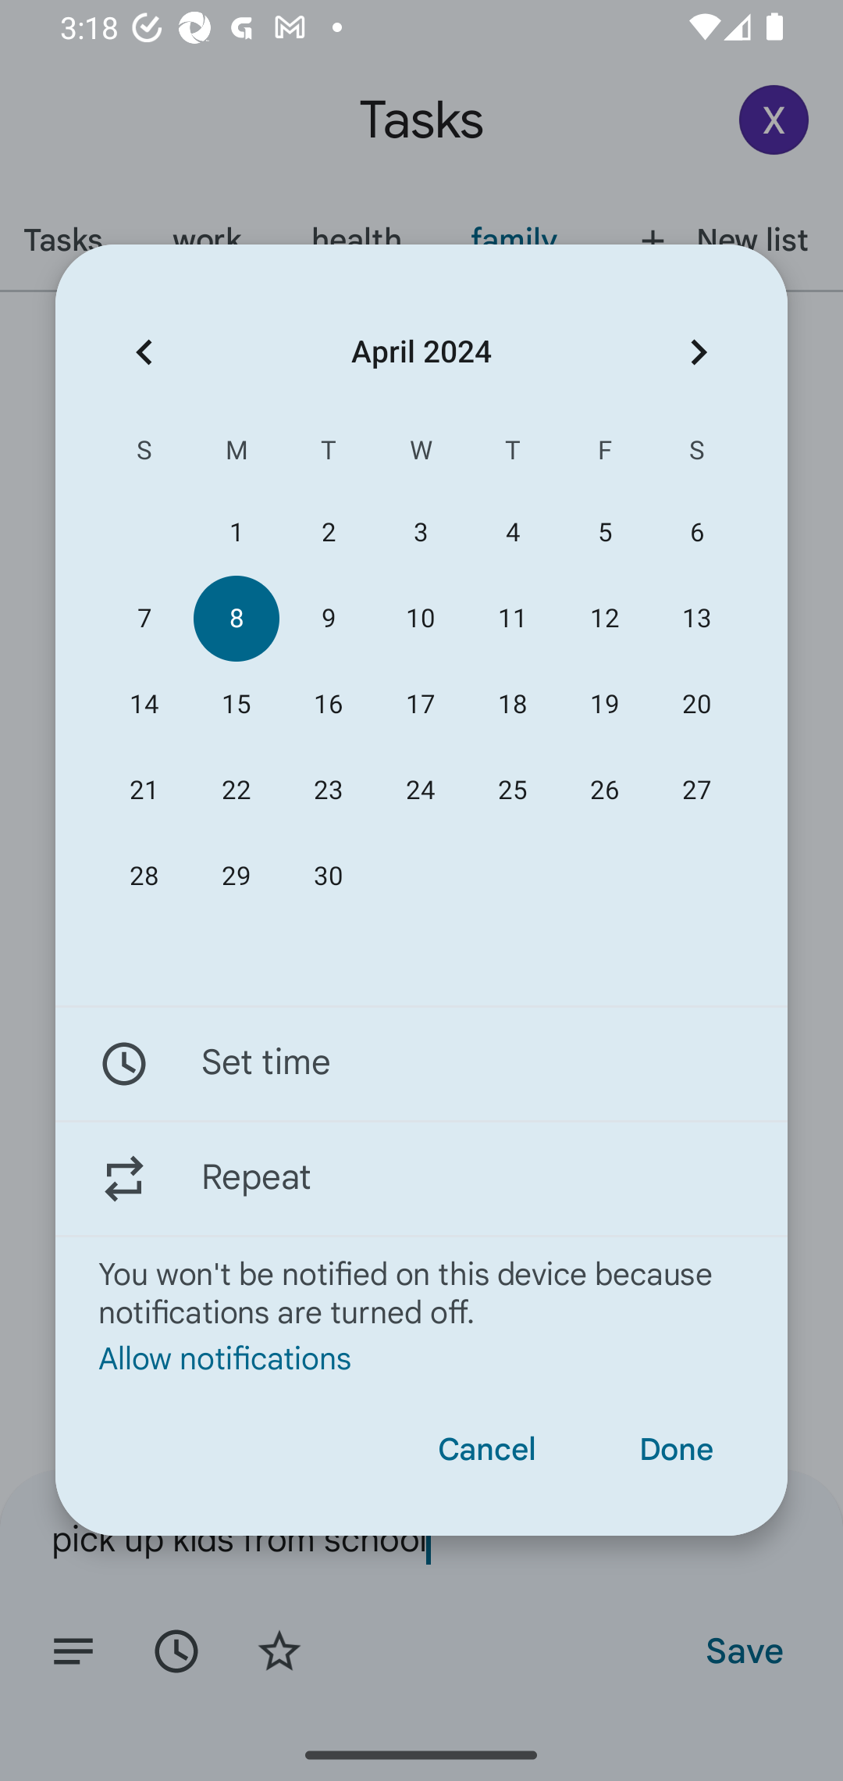 This screenshot has width=843, height=1781. What do you see at coordinates (420, 533) in the screenshot?
I see `3 03 April 2024` at bounding box center [420, 533].